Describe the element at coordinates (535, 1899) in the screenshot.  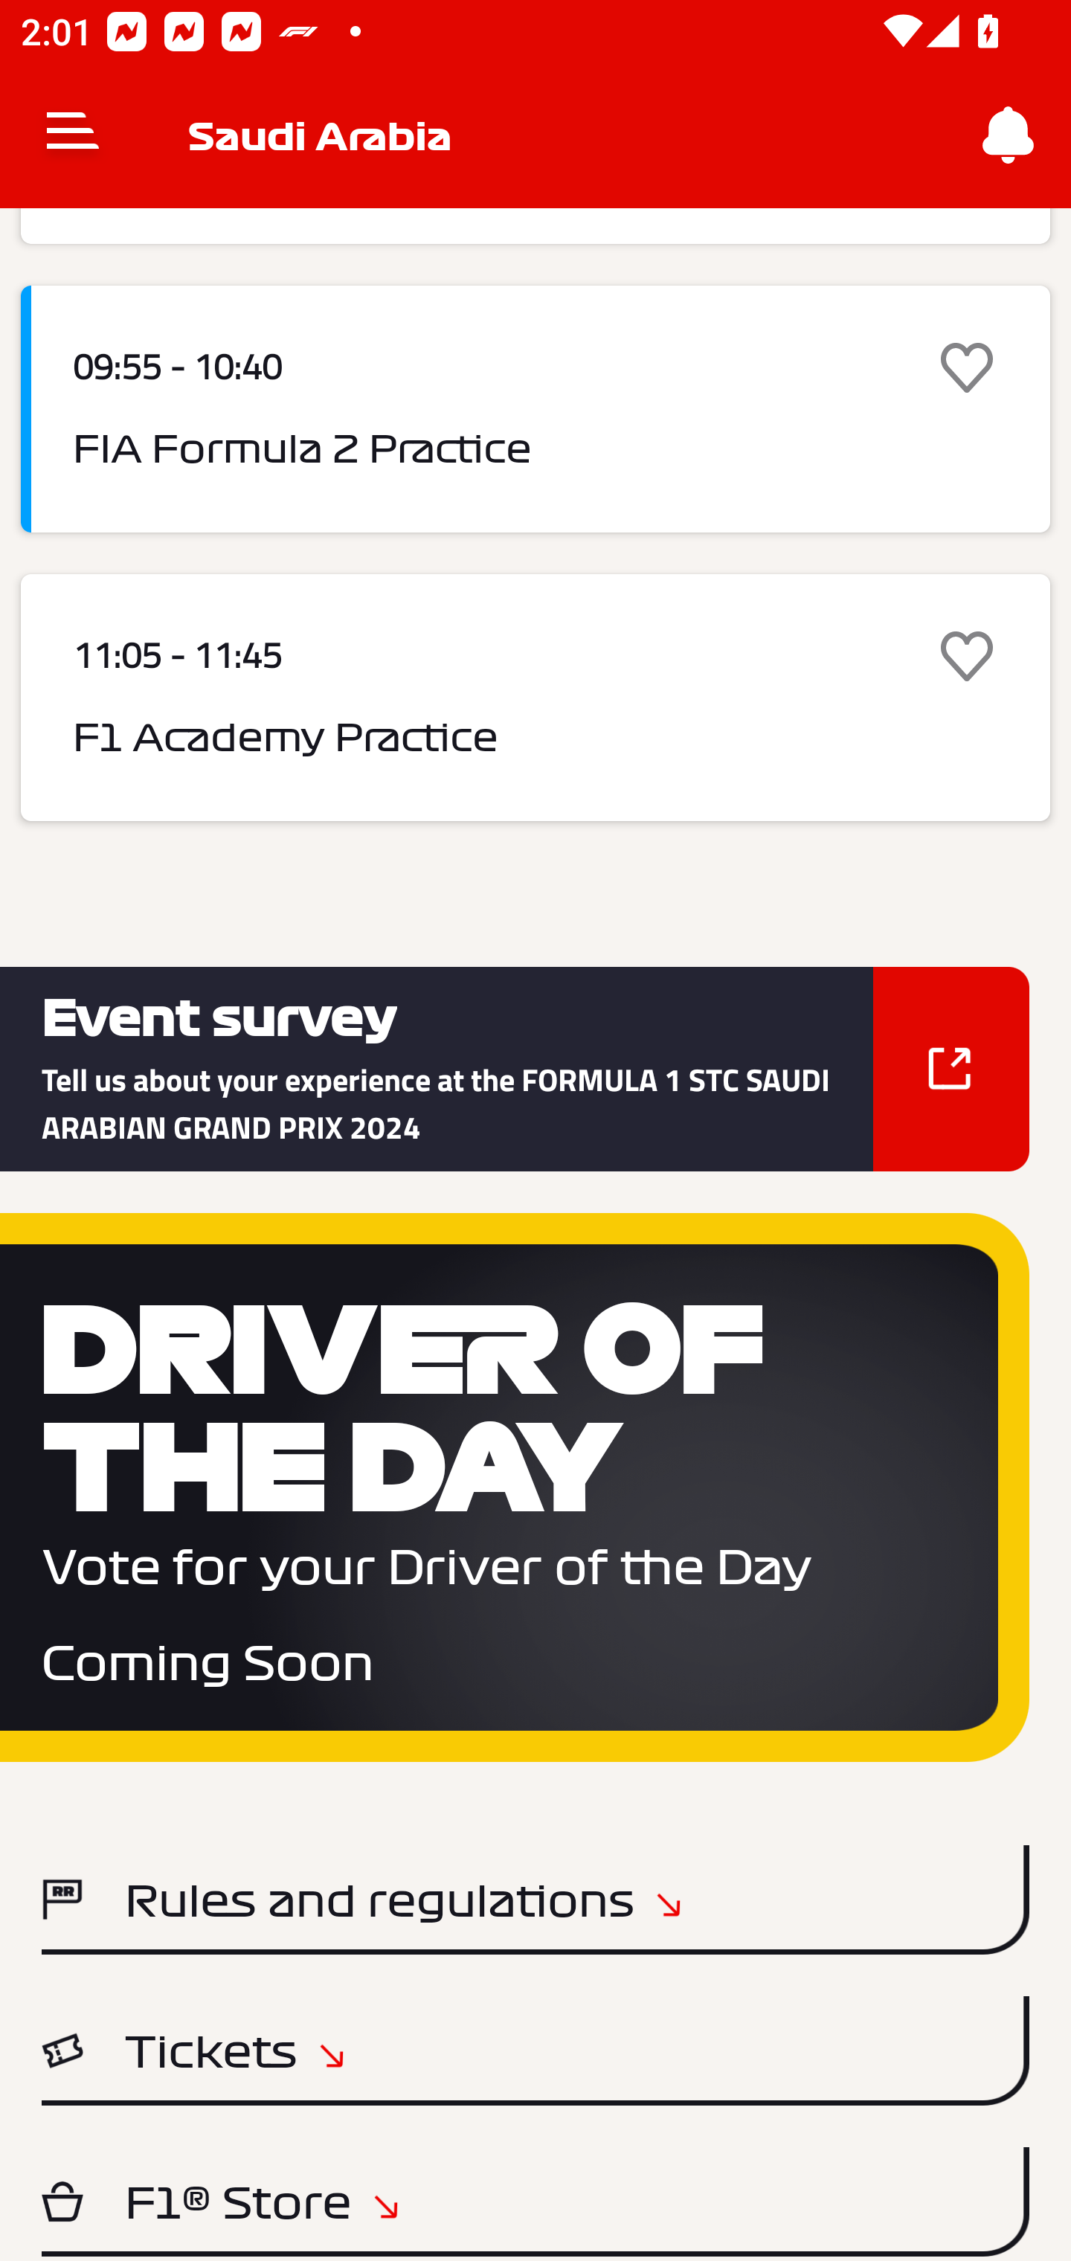
I see `Rules and regulations` at that location.